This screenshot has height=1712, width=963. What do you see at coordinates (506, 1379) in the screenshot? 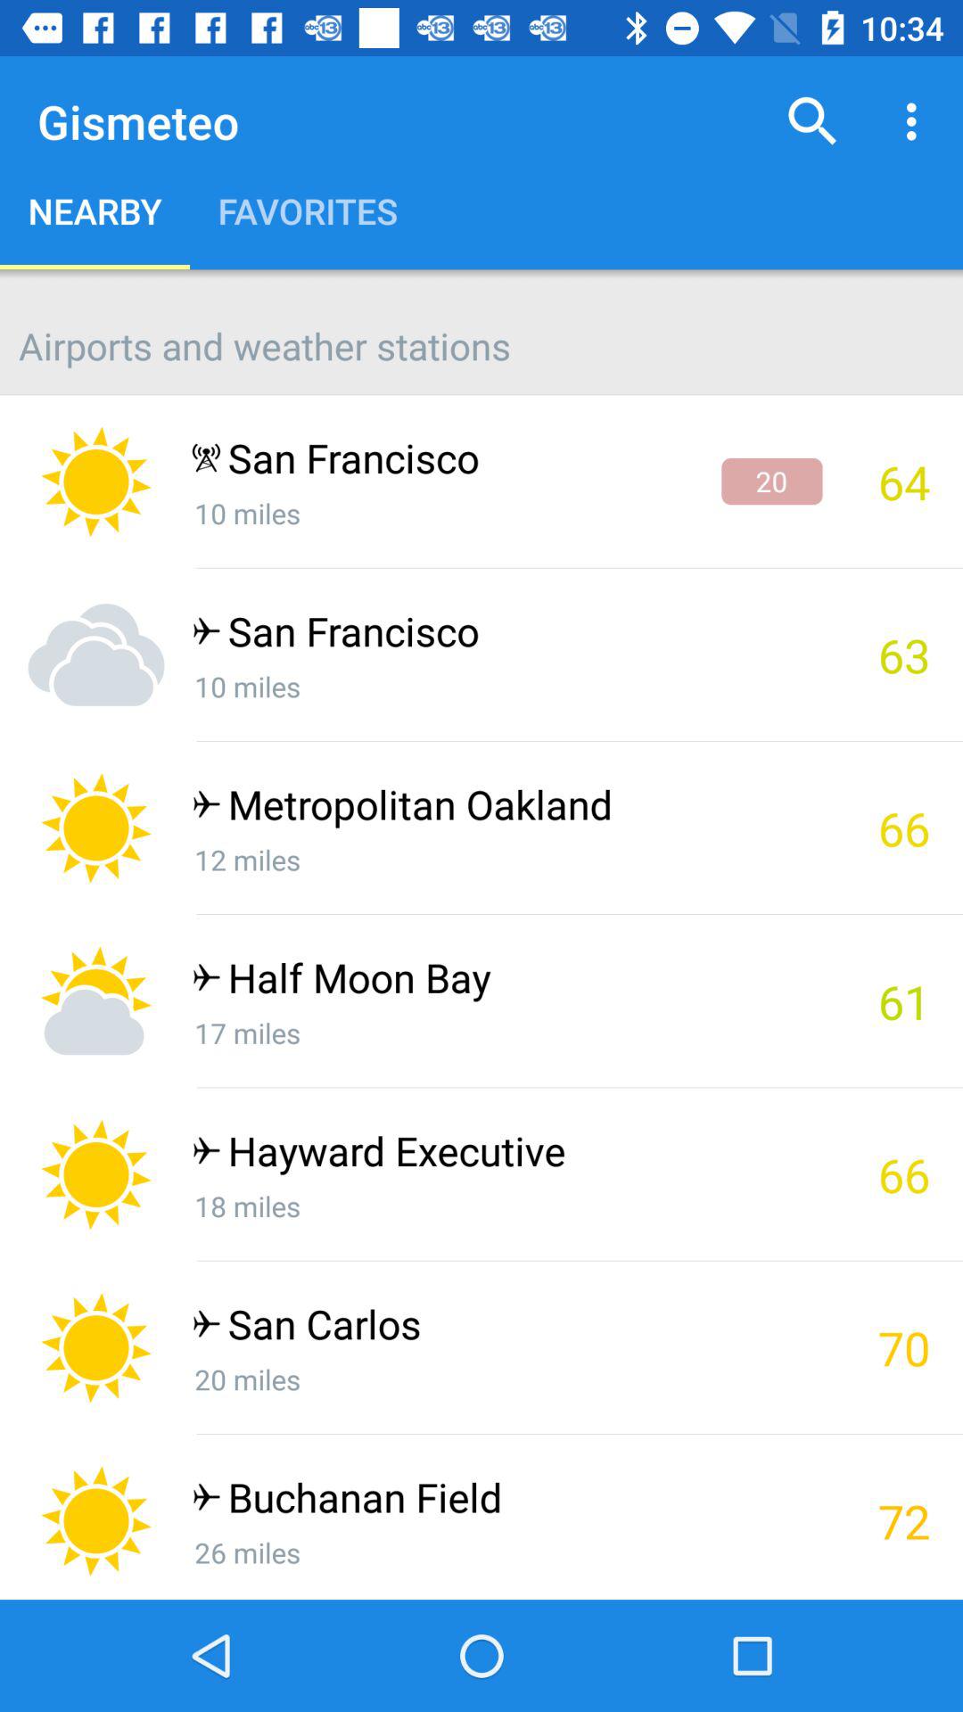
I see `click the 20 miles` at bounding box center [506, 1379].